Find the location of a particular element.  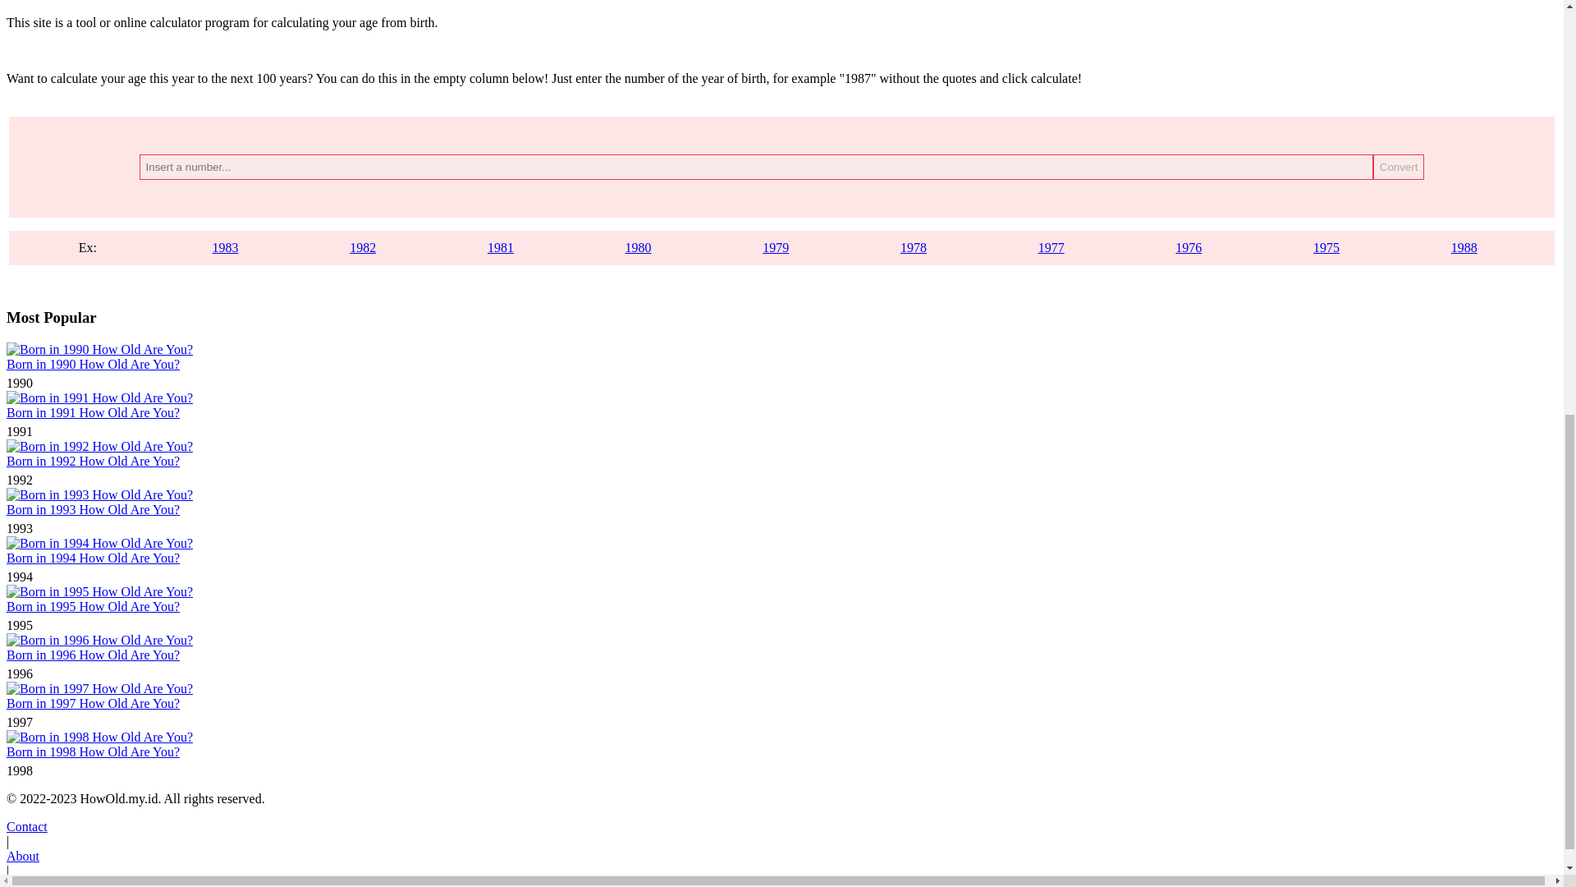

Born in 1995 How Old Are You? is located at coordinates (92, 606).